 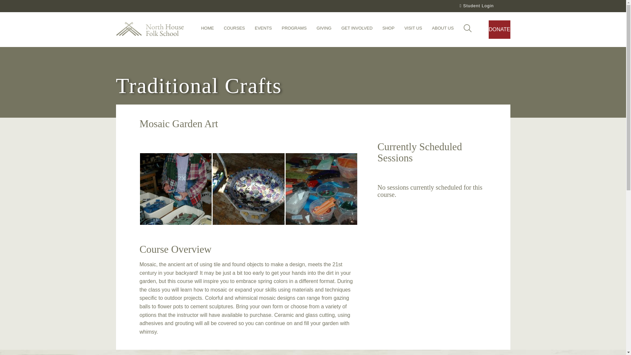 What do you see at coordinates (388, 30) in the screenshot?
I see `SHOP` at bounding box center [388, 30].